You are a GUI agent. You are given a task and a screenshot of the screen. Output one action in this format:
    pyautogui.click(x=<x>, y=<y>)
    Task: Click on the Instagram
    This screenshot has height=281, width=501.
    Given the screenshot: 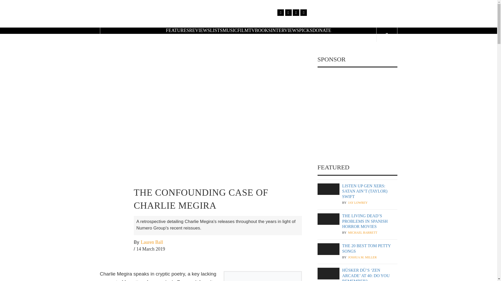 What is the action you would take?
    pyautogui.click(x=296, y=12)
    